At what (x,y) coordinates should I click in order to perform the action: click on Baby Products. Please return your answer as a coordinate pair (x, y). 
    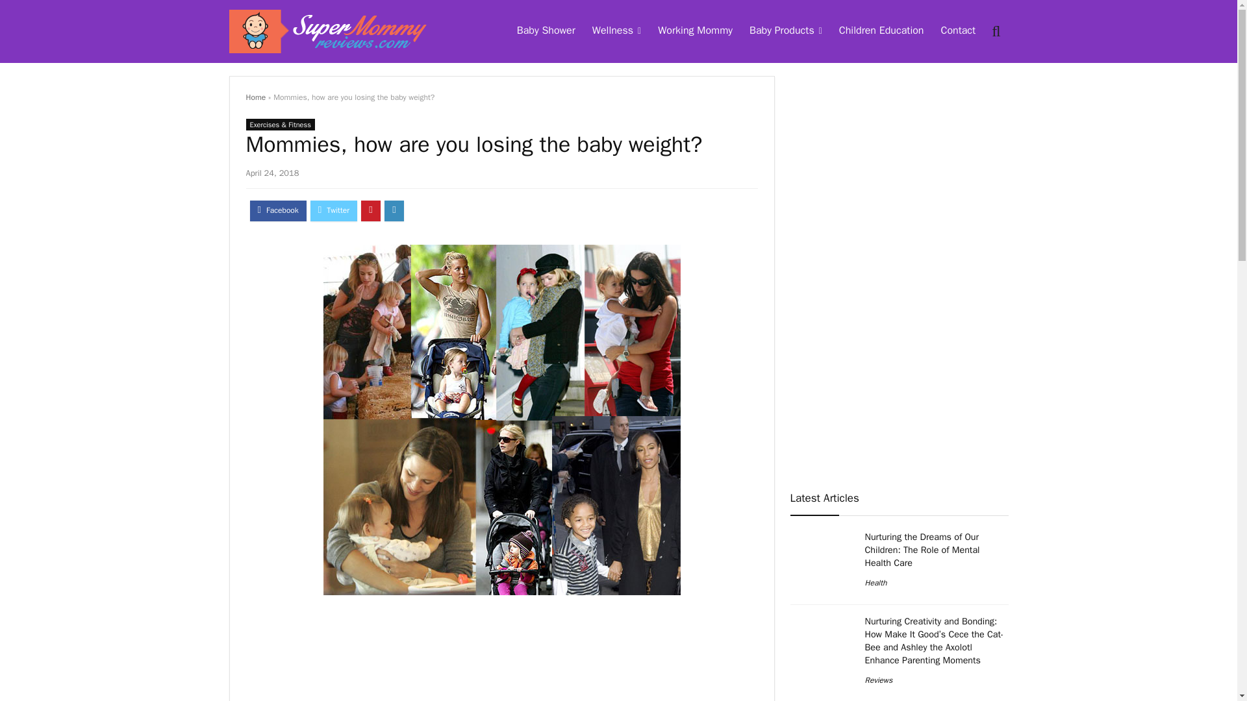
    Looking at the image, I should click on (785, 32).